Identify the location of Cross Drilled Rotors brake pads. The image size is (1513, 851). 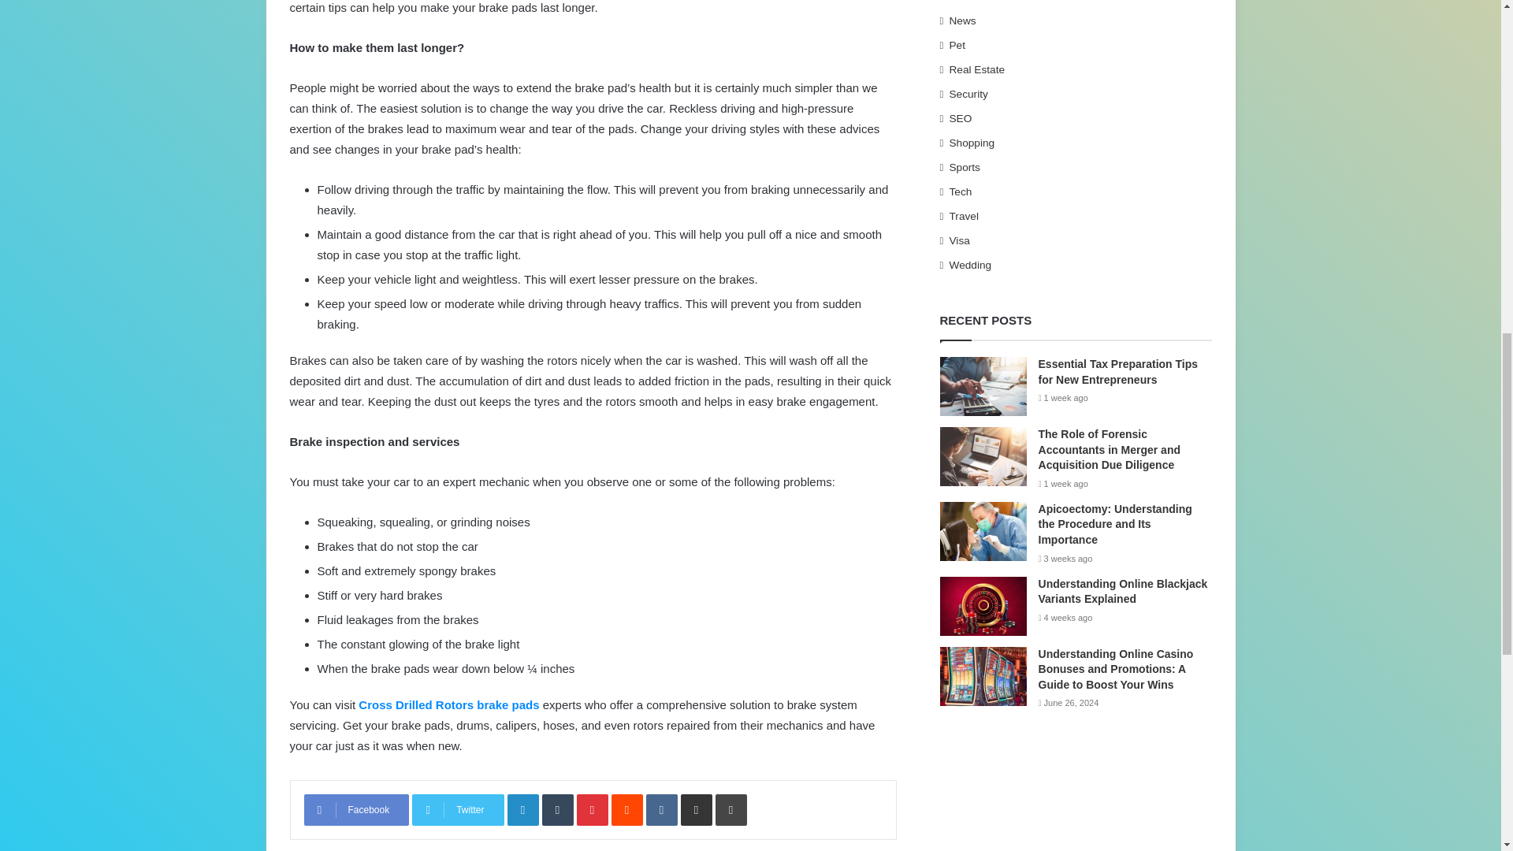
(448, 704).